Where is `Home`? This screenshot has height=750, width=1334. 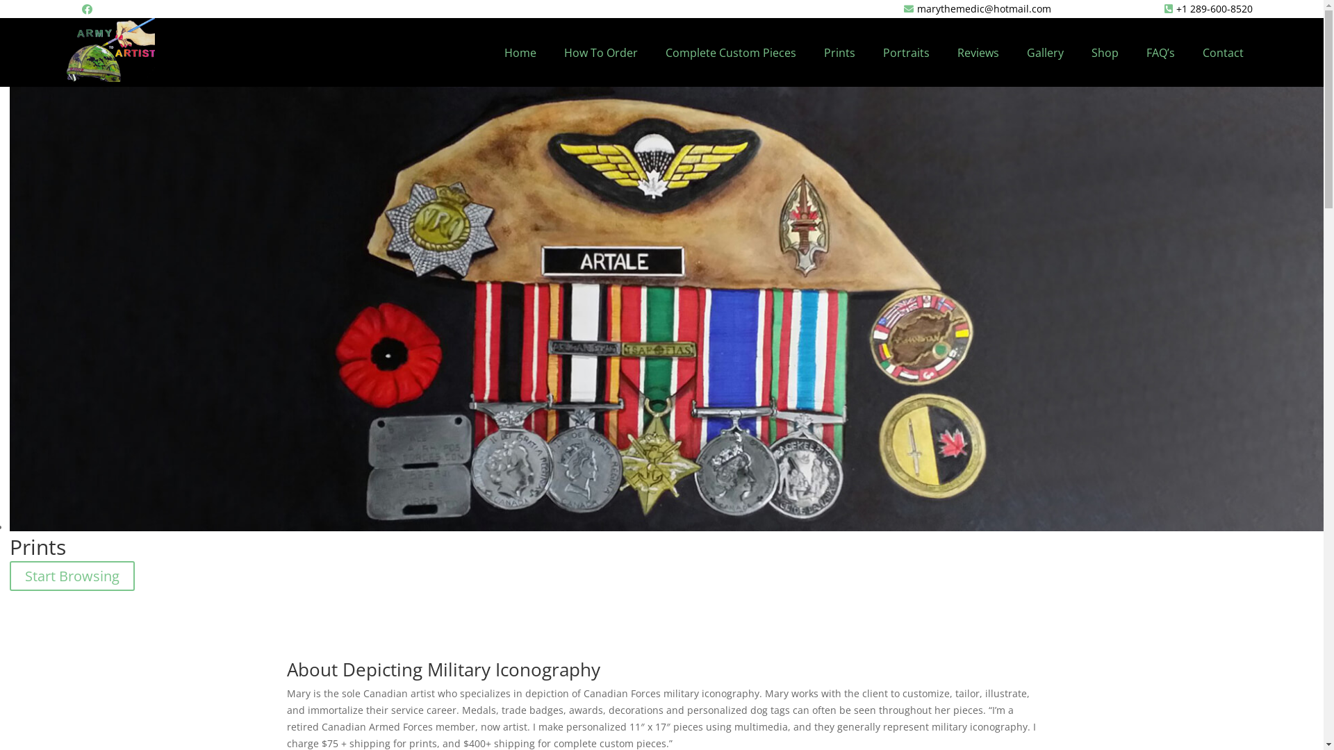 Home is located at coordinates (520, 53).